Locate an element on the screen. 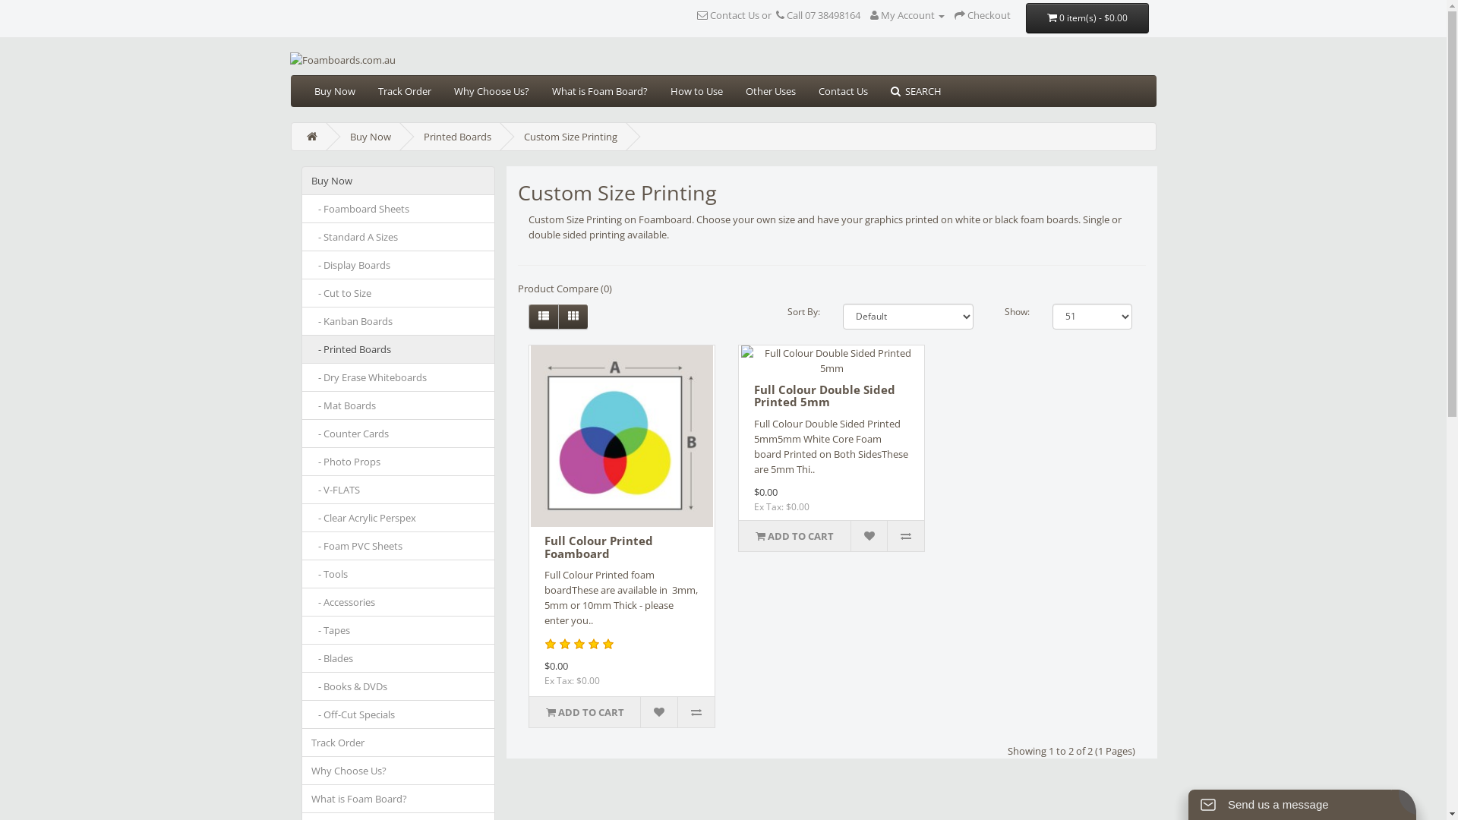     - Accessories is located at coordinates (398, 602).